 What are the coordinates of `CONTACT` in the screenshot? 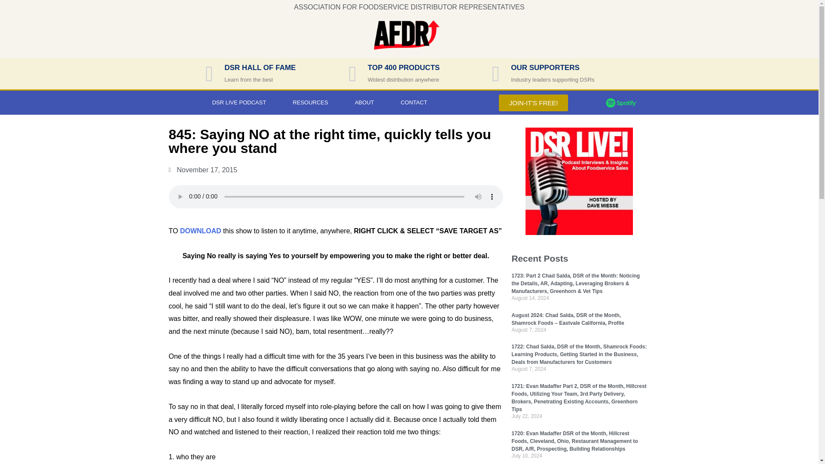 It's located at (413, 102).